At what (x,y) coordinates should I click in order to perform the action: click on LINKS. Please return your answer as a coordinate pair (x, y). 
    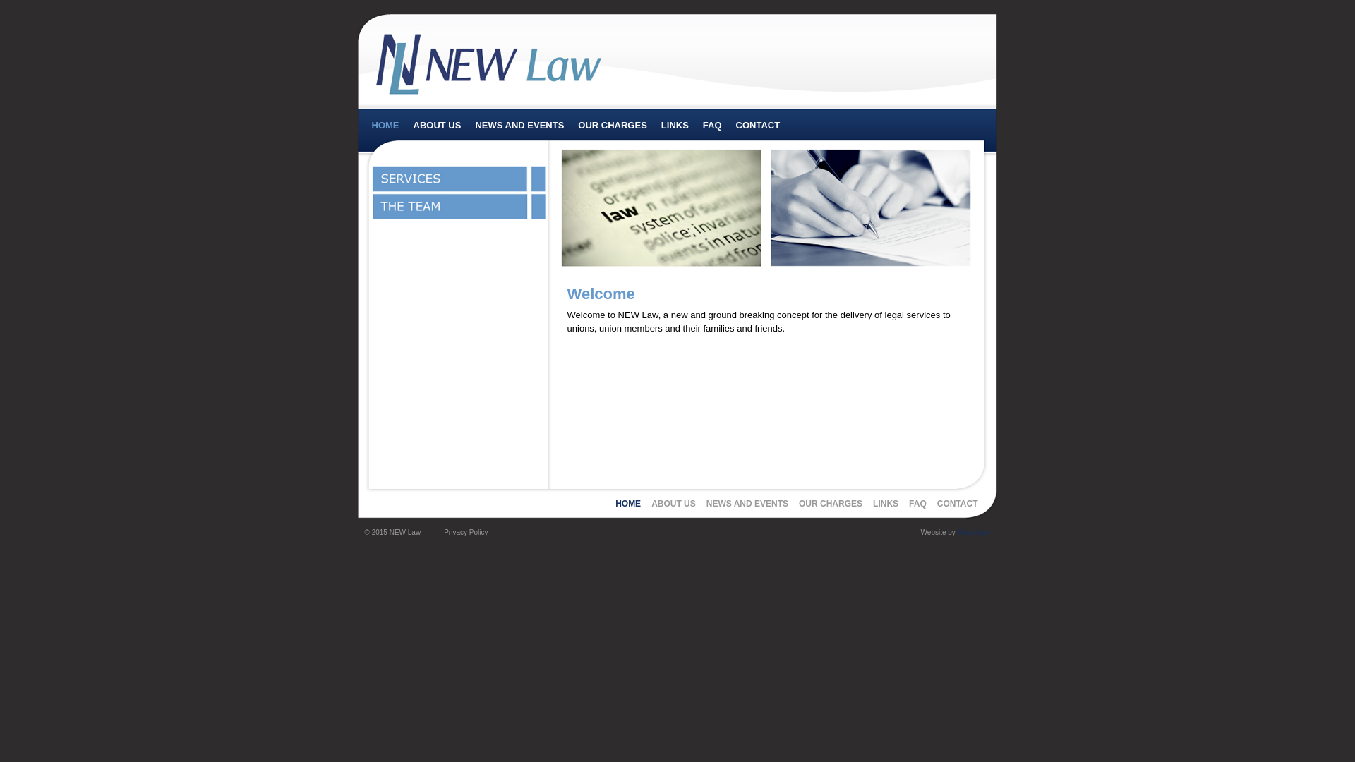
    Looking at the image, I should click on (675, 126).